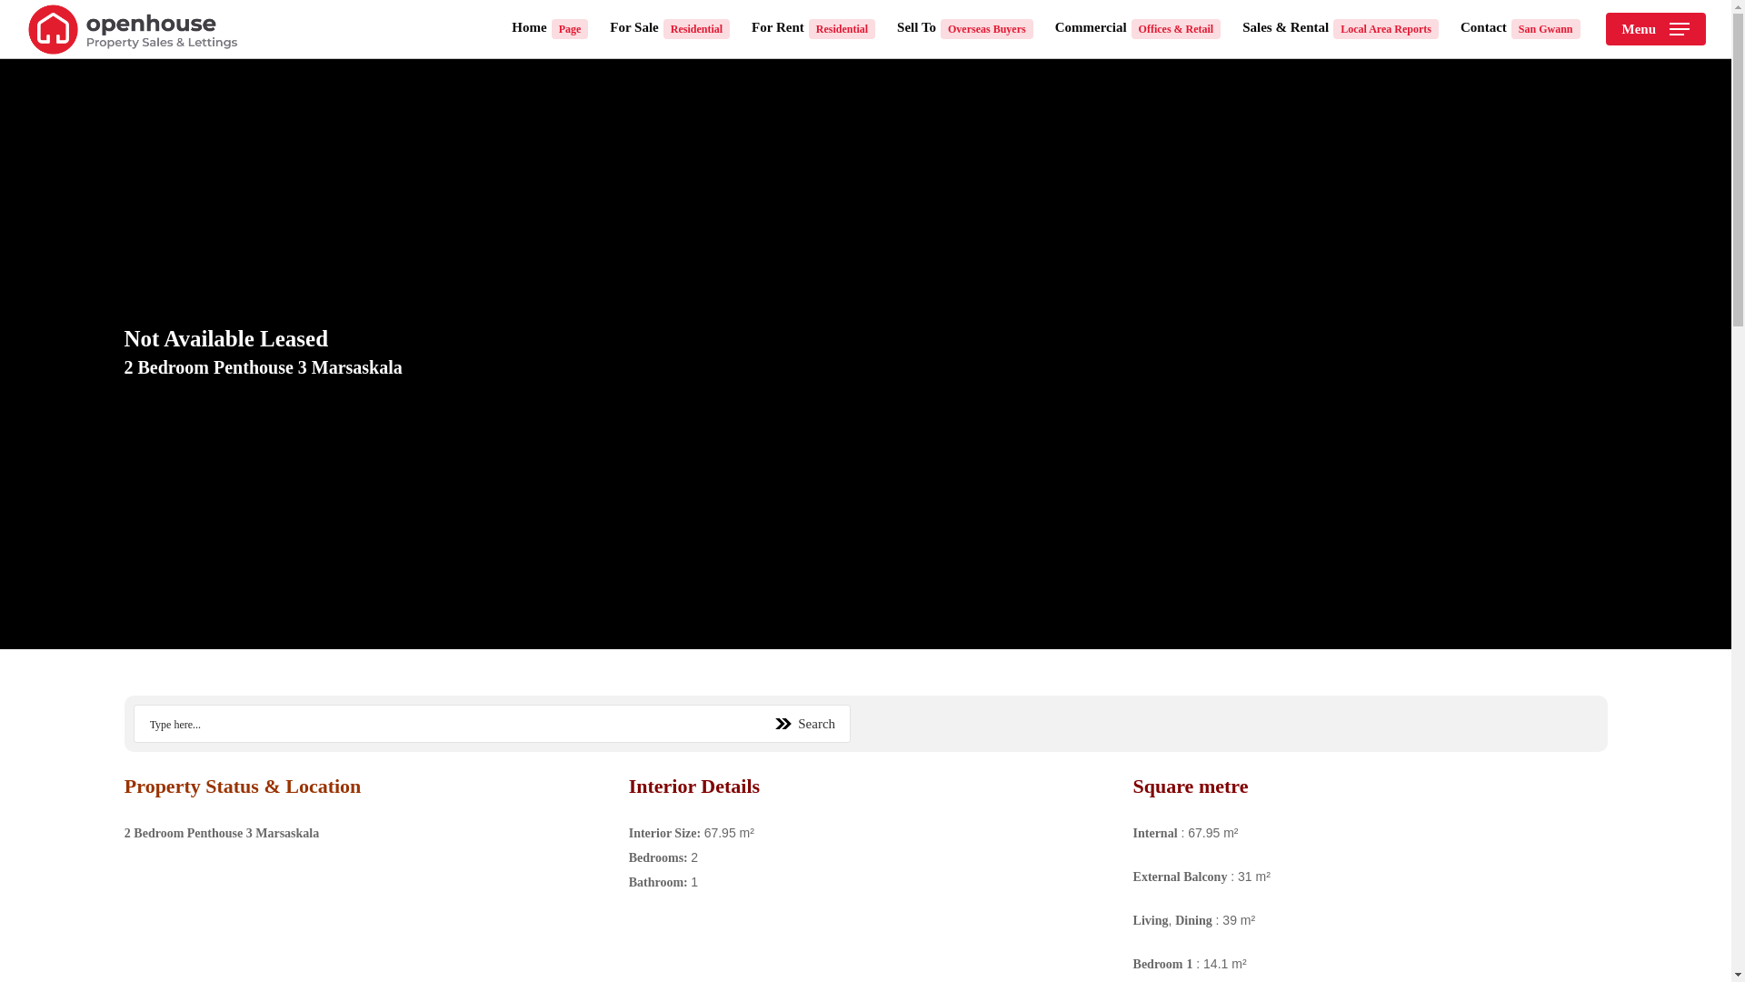 The image size is (1745, 982). What do you see at coordinates (1656, 29) in the screenshot?
I see `Menu` at bounding box center [1656, 29].